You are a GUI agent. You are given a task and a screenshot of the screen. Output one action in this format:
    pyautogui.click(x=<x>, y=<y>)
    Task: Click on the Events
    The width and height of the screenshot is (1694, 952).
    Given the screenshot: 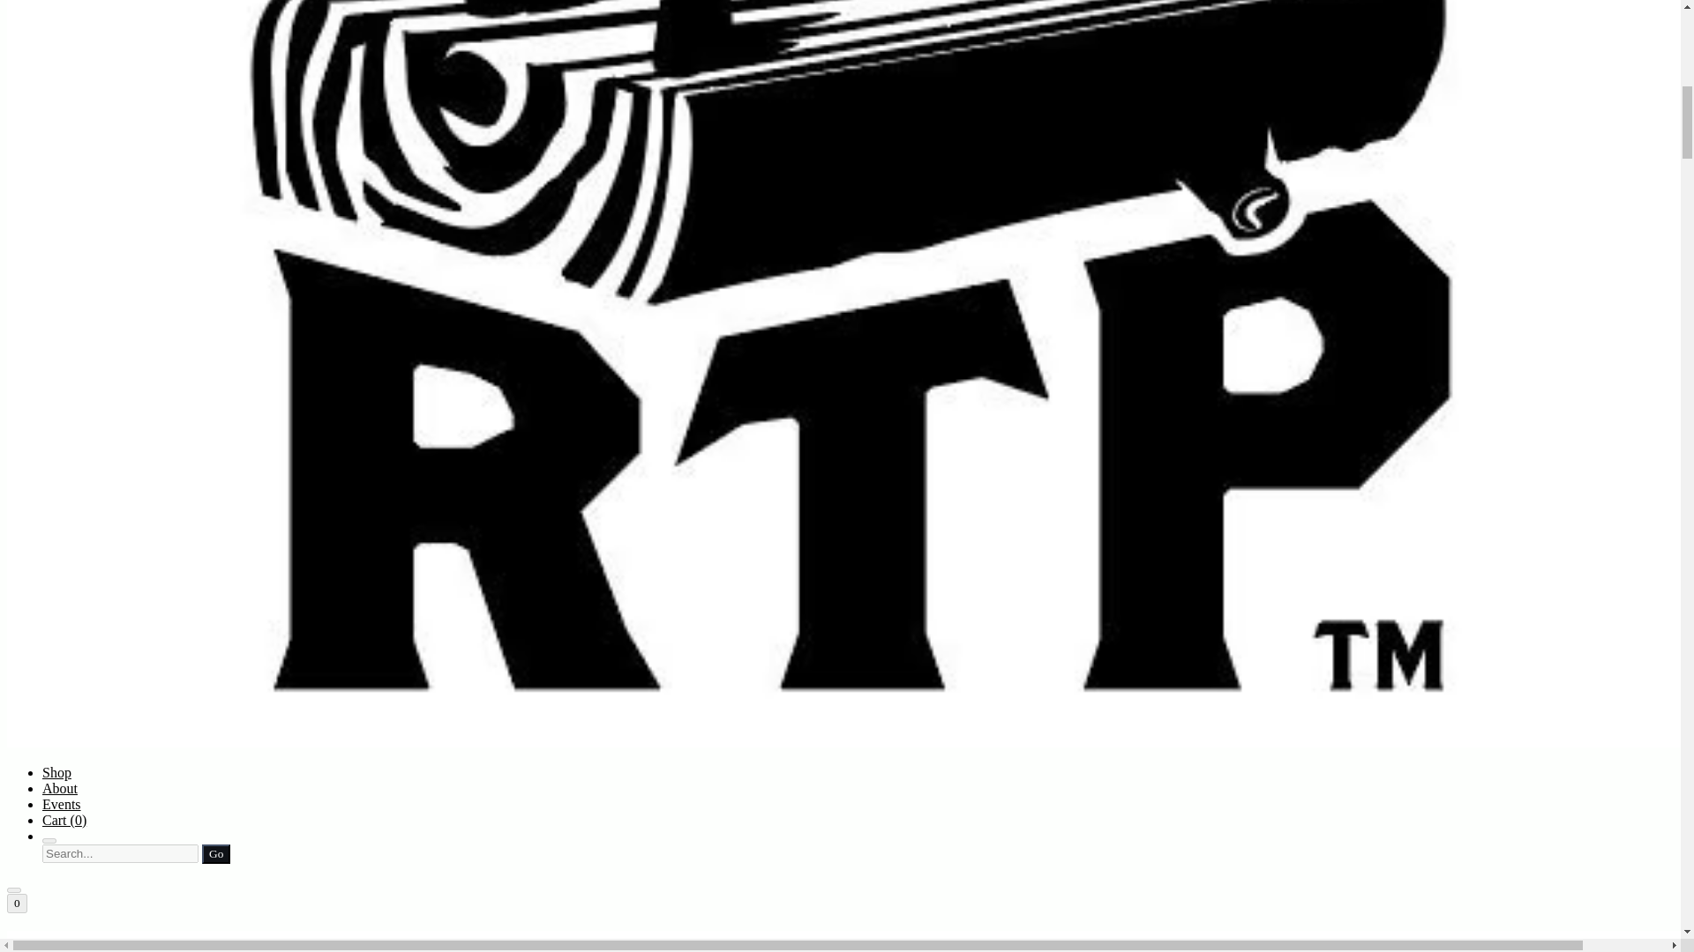 What is the action you would take?
    pyautogui.click(x=62, y=804)
    